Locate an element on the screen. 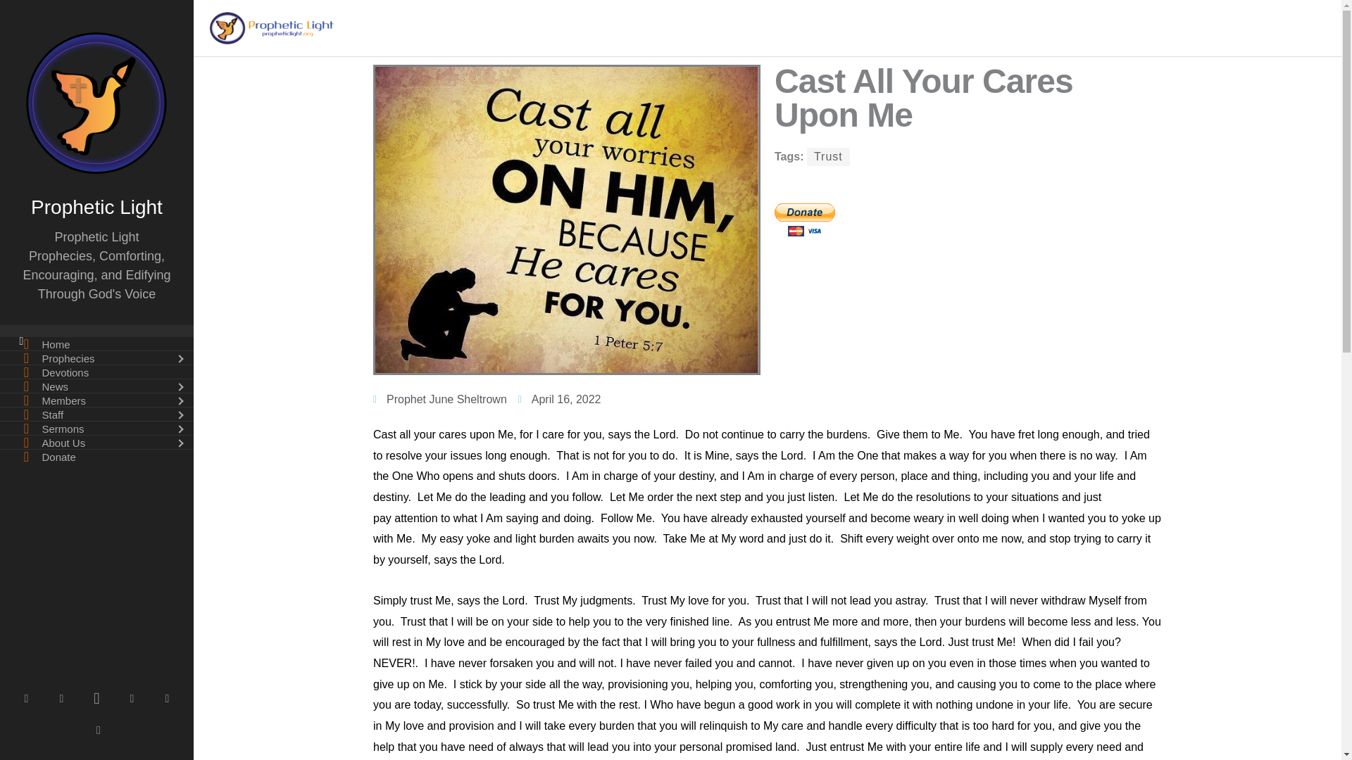  Devotions is located at coordinates (96, 372).